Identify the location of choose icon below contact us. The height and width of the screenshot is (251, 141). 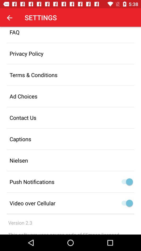
(70, 139).